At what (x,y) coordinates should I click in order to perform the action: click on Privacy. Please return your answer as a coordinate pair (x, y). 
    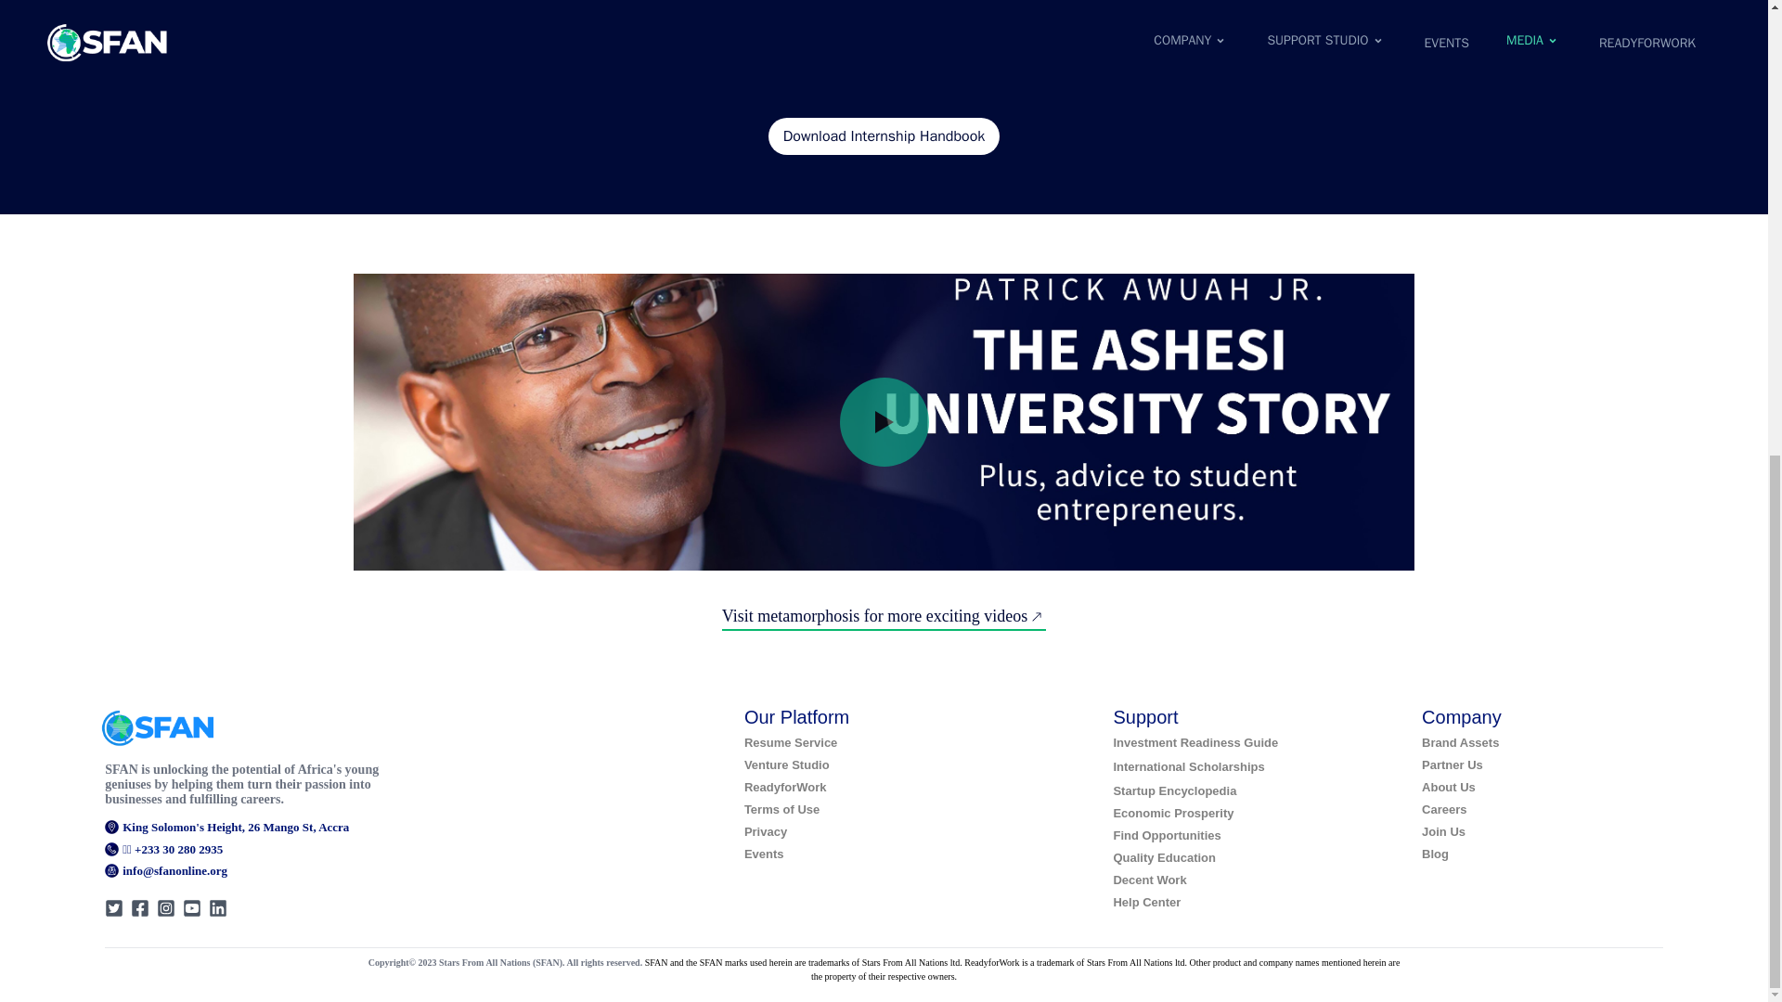
    Looking at the image, I should click on (766, 831).